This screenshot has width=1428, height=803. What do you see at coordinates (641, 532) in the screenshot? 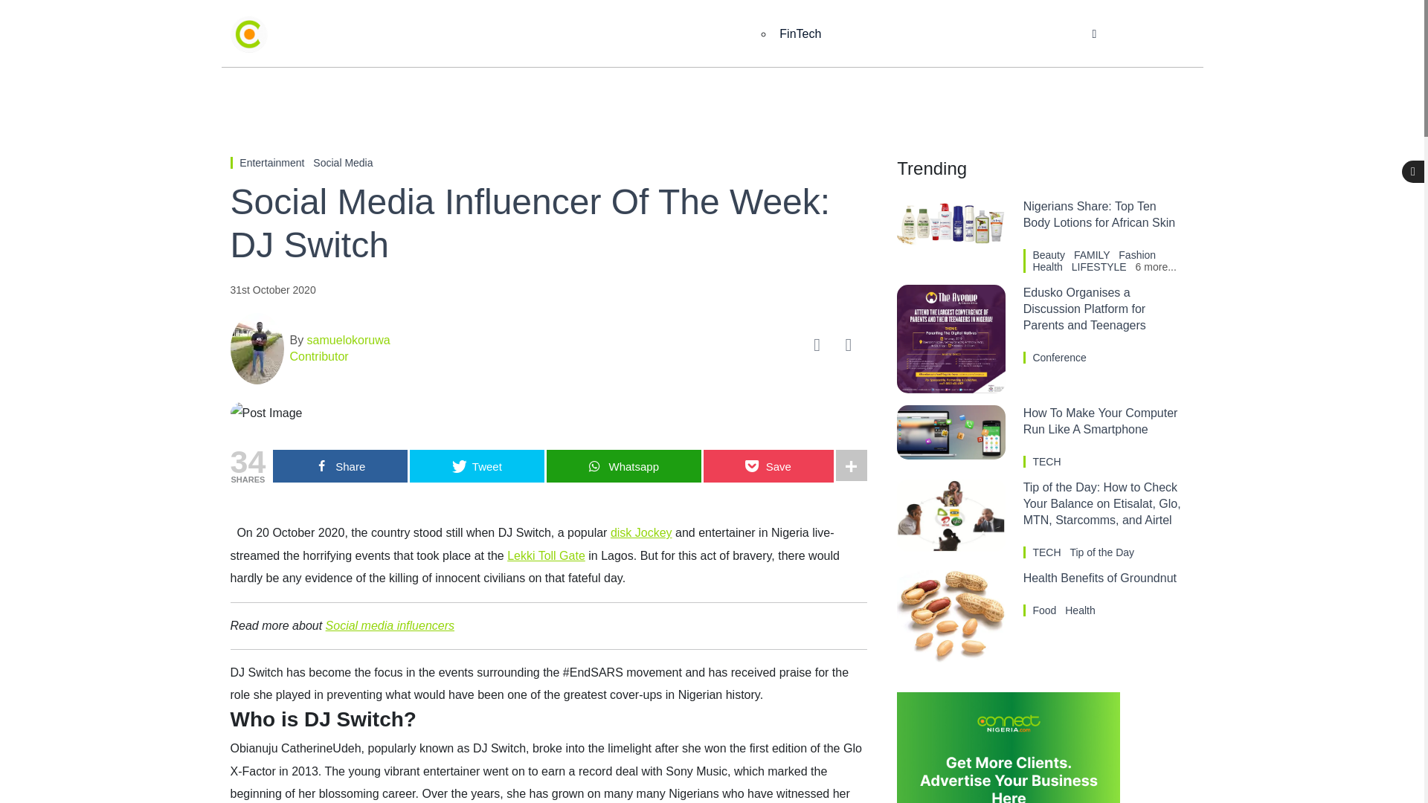
I see `disk Jockey` at bounding box center [641, 532].